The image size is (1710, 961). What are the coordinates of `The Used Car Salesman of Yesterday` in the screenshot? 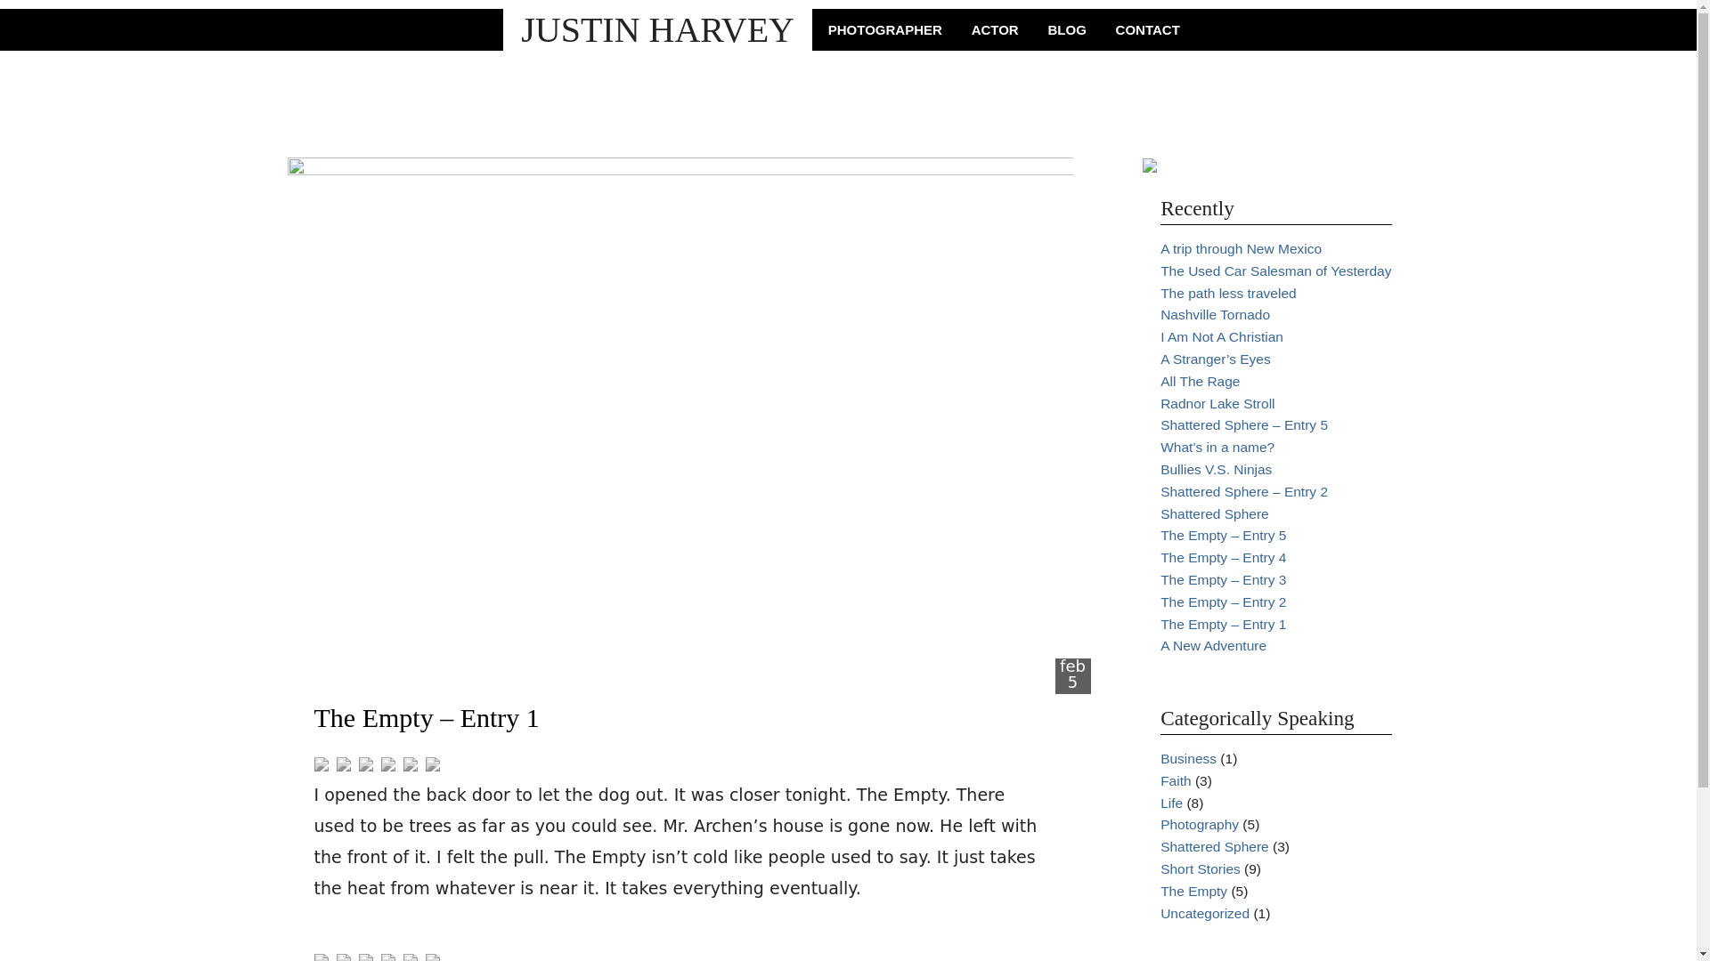 It's located at (1275, 271).